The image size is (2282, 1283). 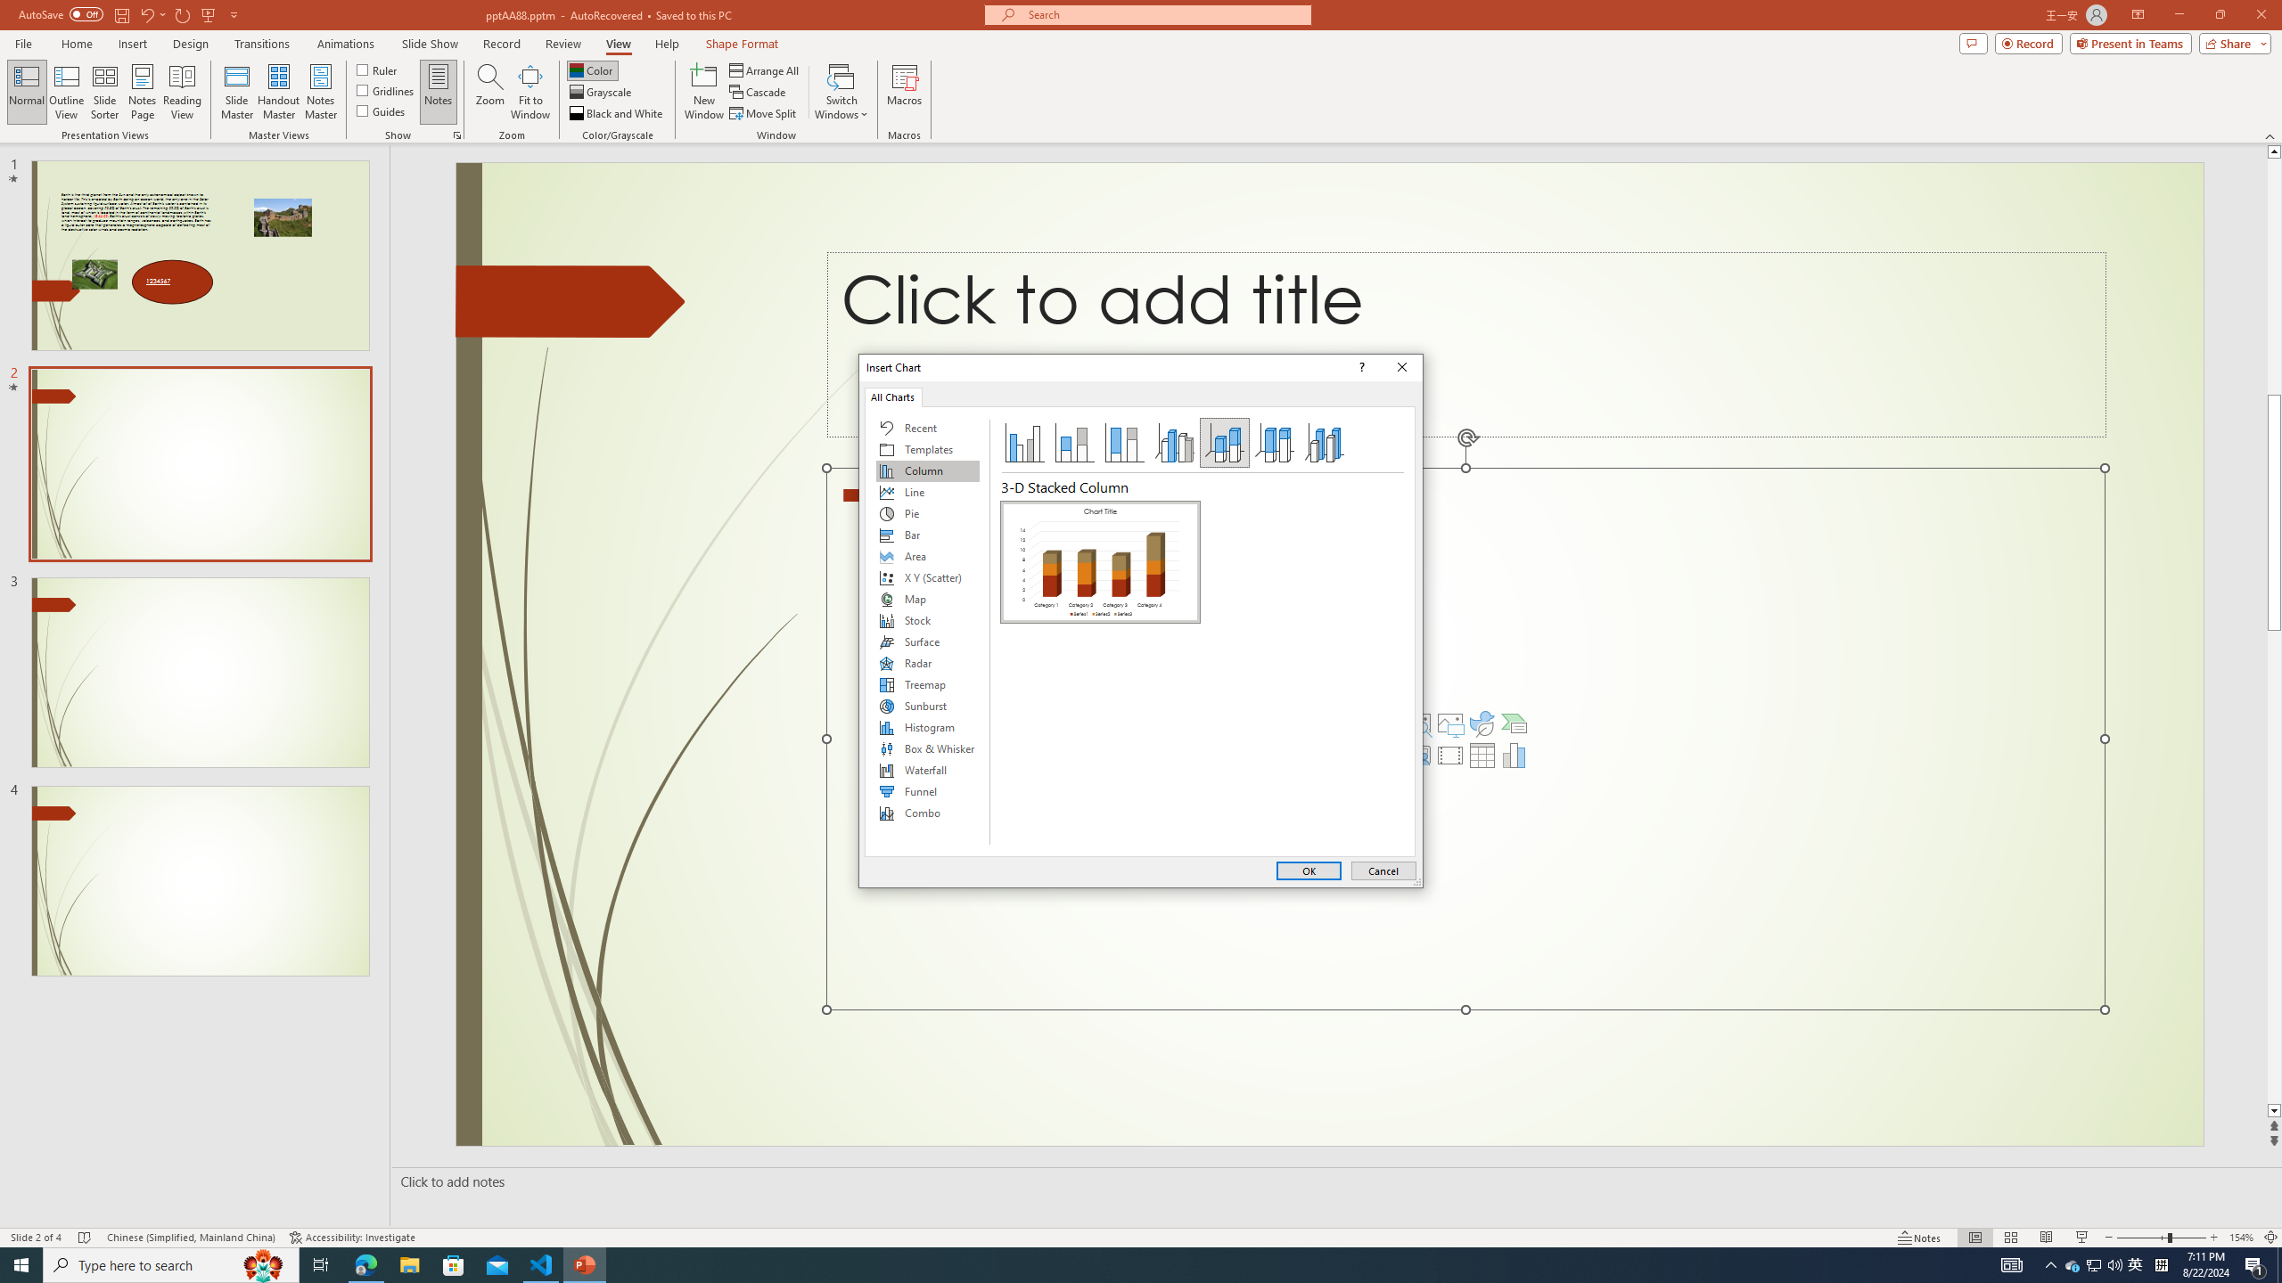 I want to click on Map, so click(x=927, y=599).